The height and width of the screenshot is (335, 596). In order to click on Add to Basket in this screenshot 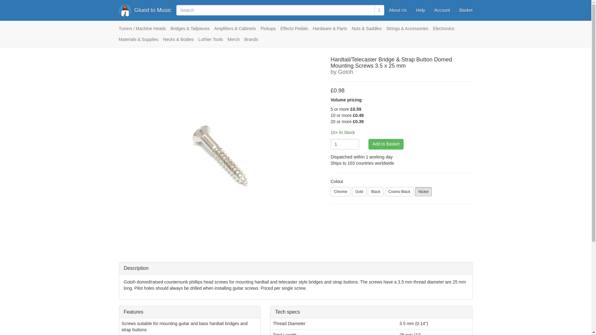, I will do `click(386, 144)`.